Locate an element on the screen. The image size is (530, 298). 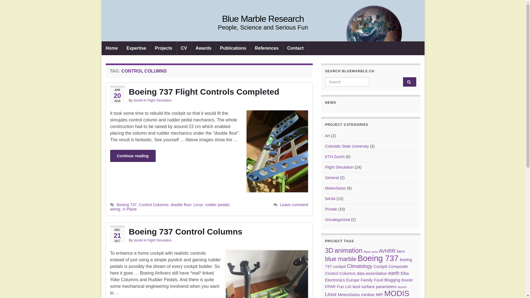
land surface parameters is located at coordinates (375, 287).